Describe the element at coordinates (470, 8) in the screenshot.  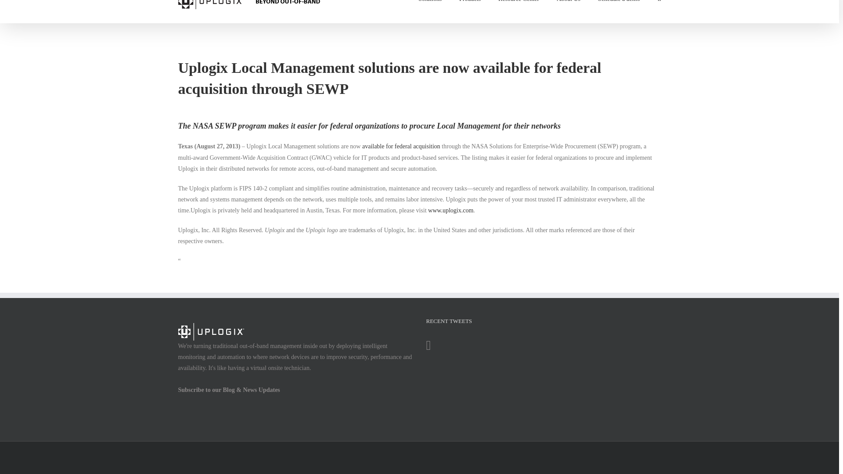
I see `Products` at that location.